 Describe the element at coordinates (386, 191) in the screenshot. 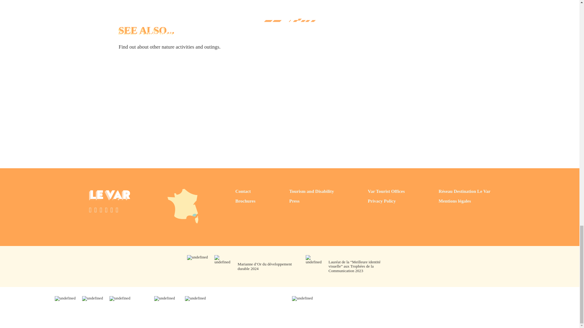

I see `Var Tourist Offices` at that location.